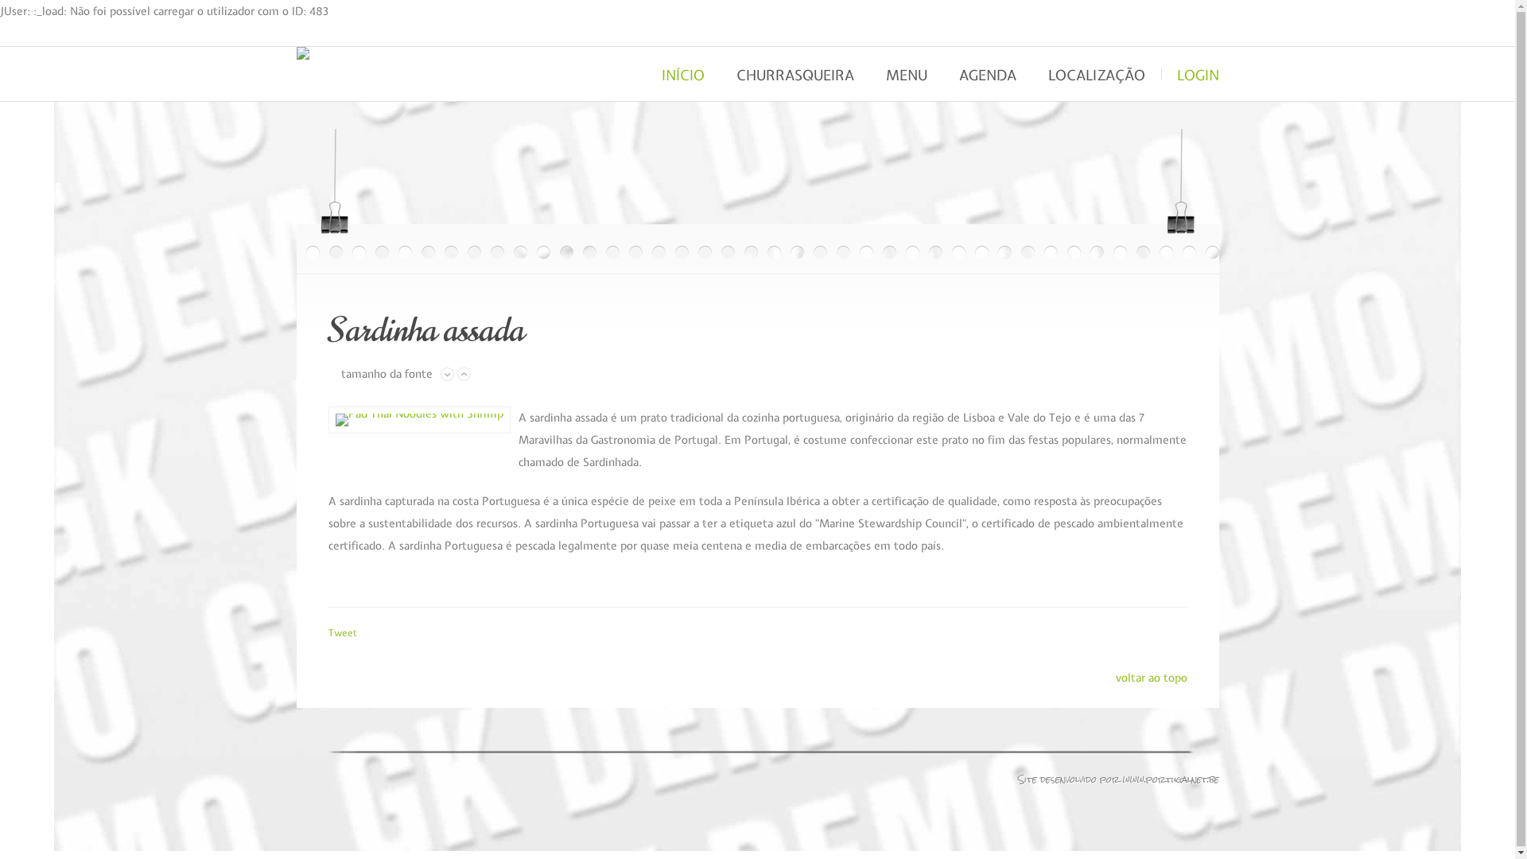  Describe the element at coordinates (907, 74) in the screenshot. I see `MENU` at that location.